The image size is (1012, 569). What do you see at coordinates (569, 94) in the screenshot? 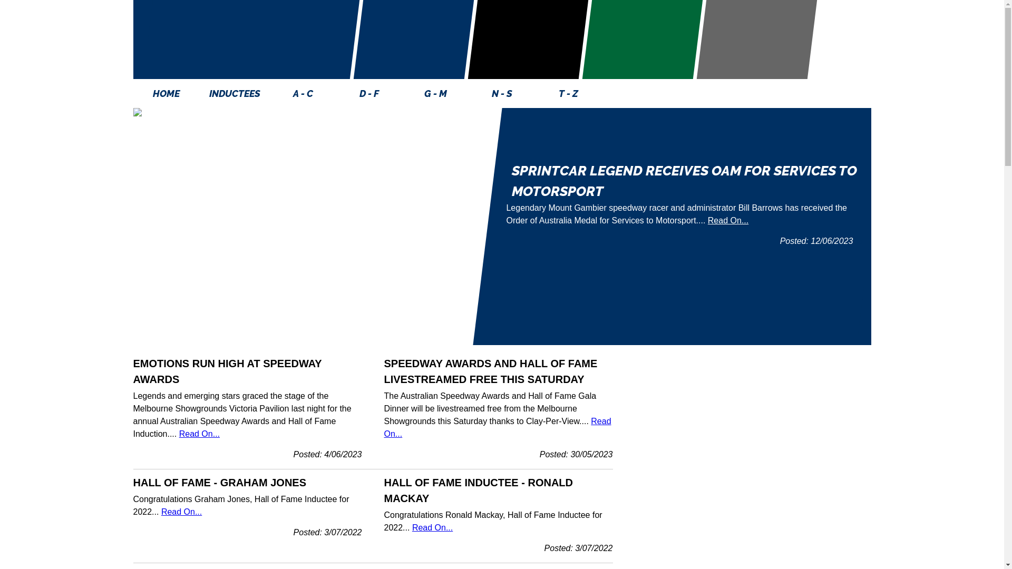
I see `T - Z` at bounding box center [569, 94].